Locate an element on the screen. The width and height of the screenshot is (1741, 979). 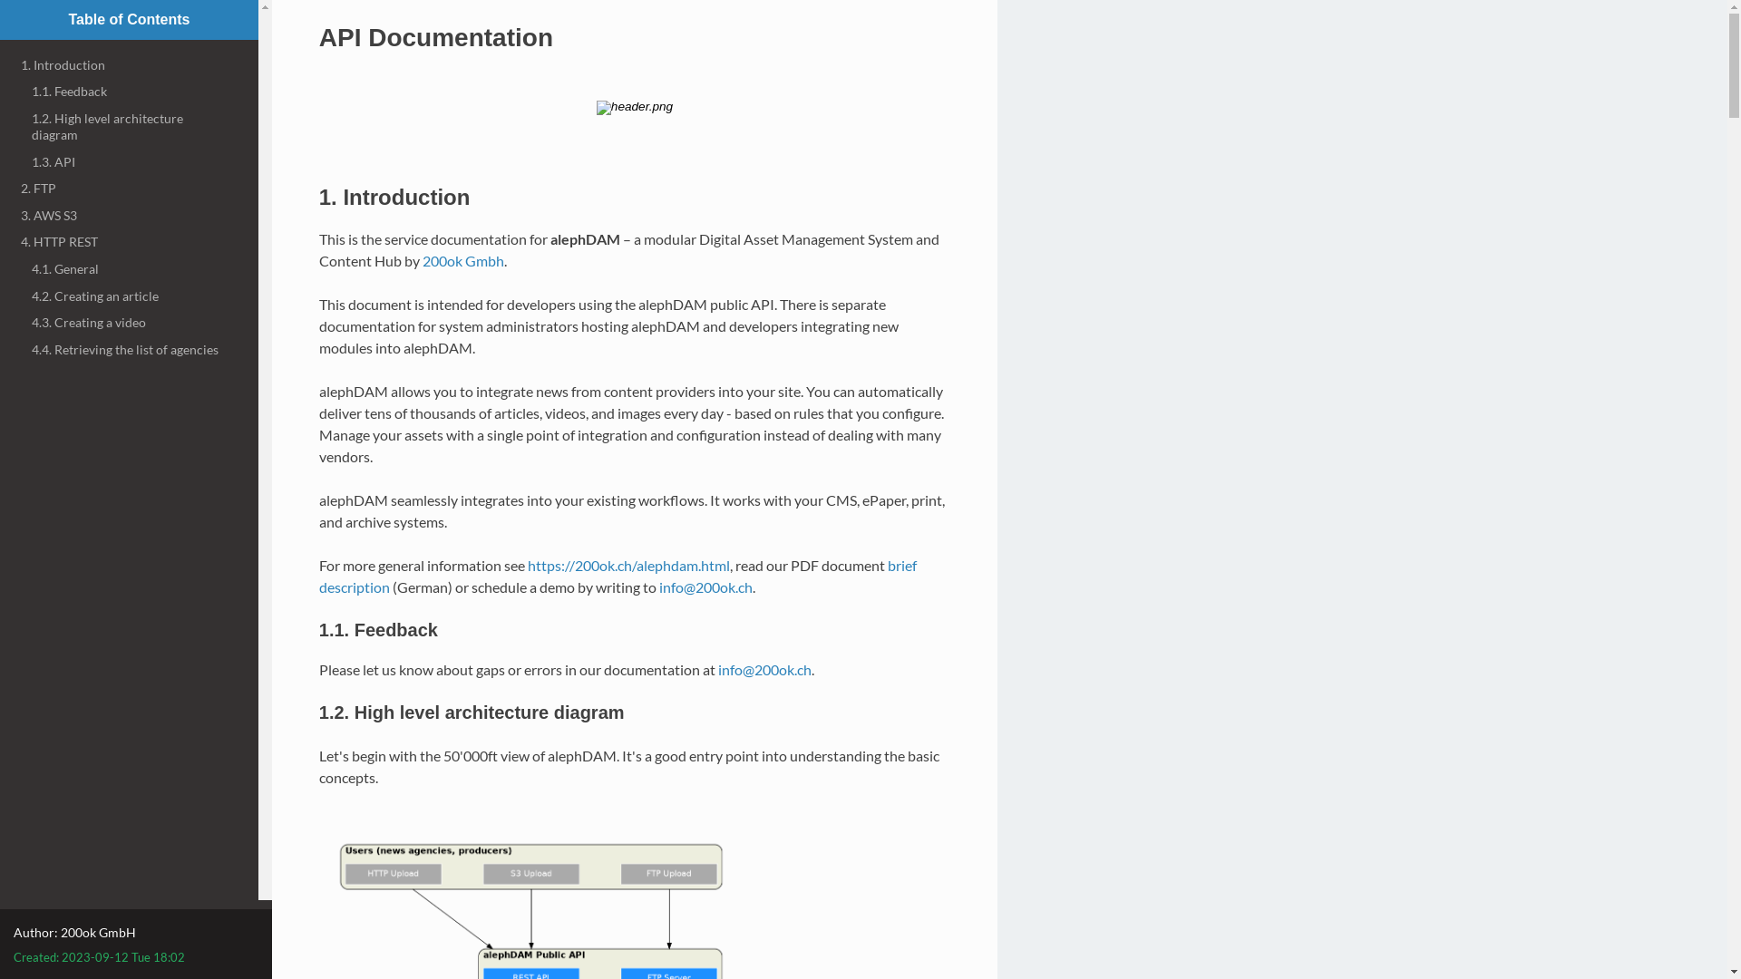
1.1. Feedback is located at coordinates (129, 92).